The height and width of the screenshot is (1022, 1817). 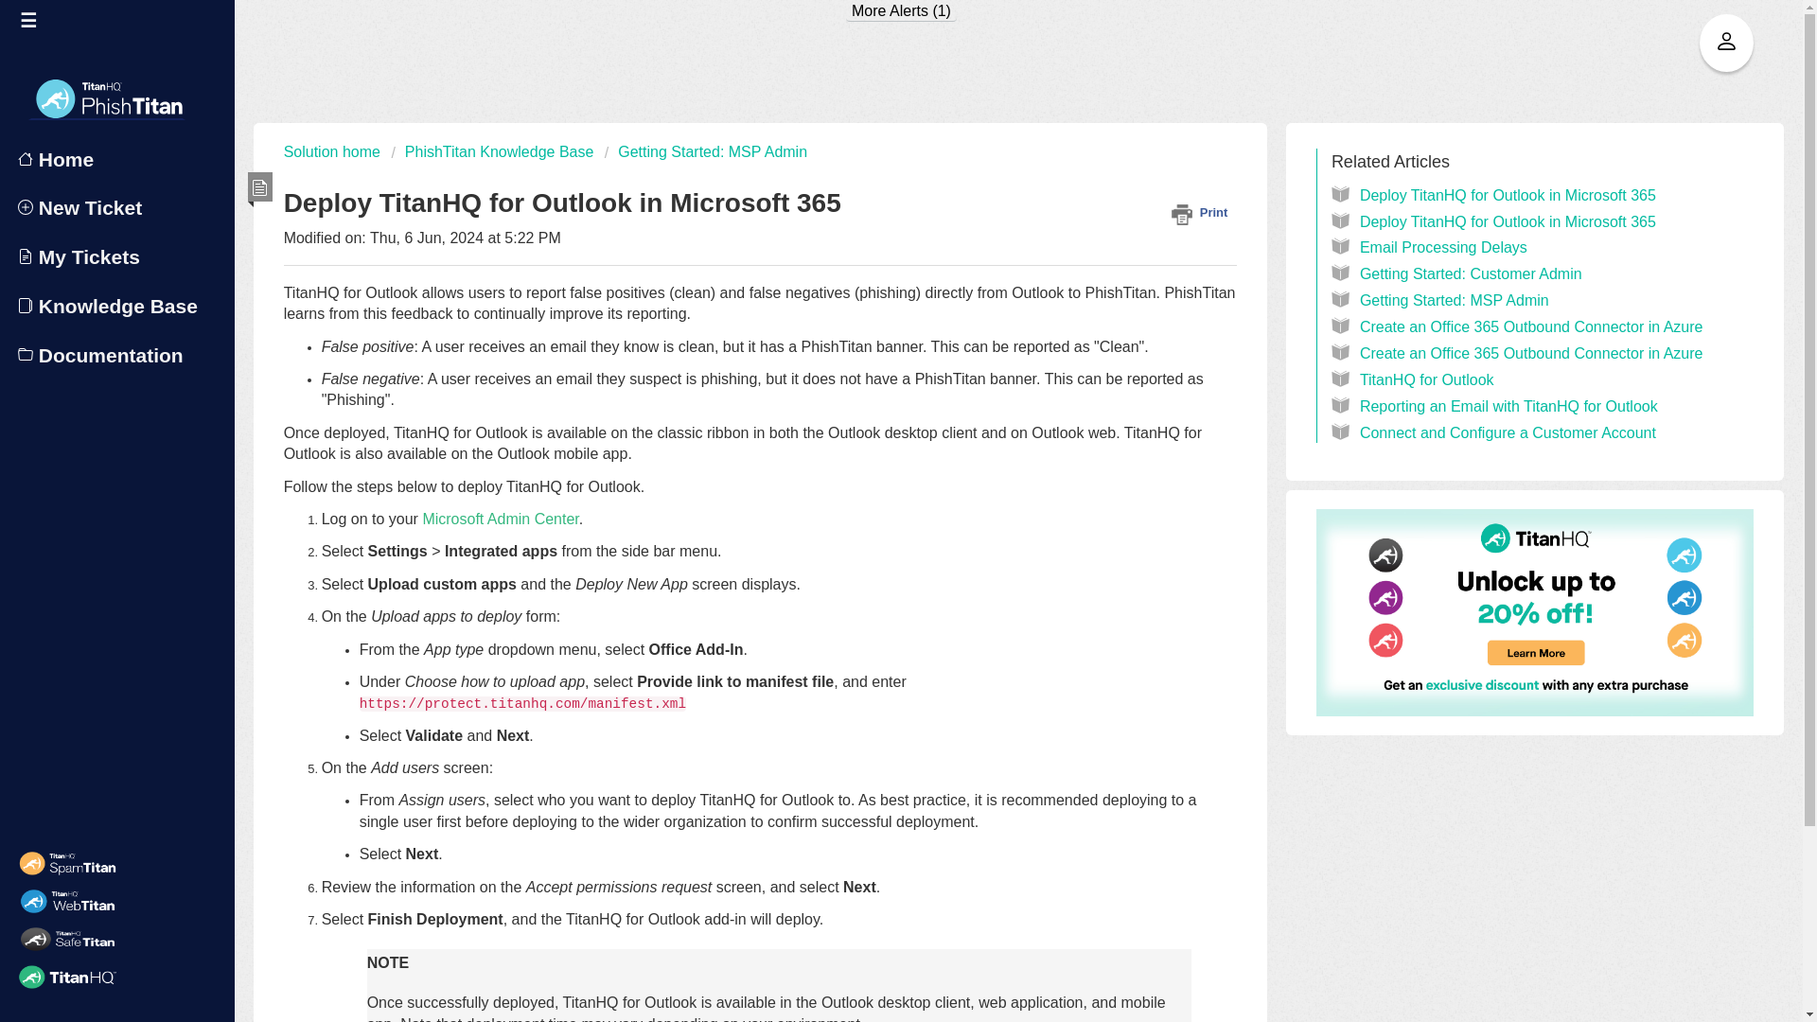 What do you see at coordinates (1443, 247) in the screenshot?
I see `Email Processing Delays` at bounding box center [1443, 247].